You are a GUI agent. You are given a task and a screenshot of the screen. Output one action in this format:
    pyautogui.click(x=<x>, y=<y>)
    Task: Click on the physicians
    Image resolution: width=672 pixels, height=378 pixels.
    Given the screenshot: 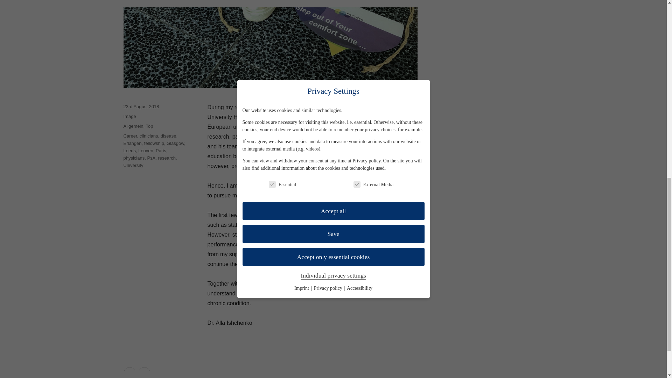 What is the action you would take?
    pyautogui.click(x=134, y=158)
    